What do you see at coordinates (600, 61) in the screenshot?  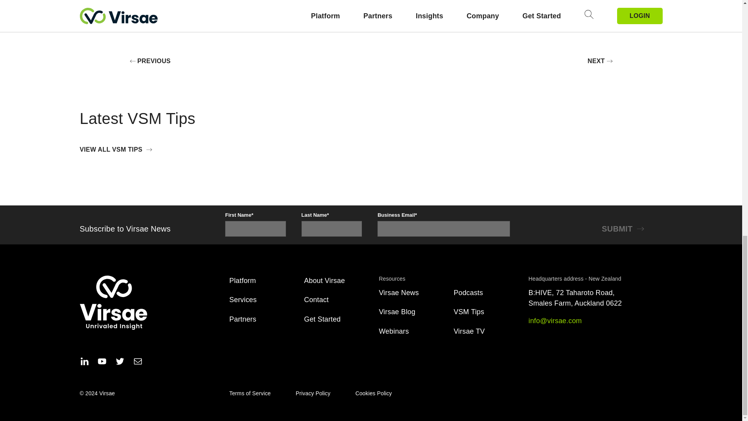 I see `NEXT` at bounding box center [600, 61].